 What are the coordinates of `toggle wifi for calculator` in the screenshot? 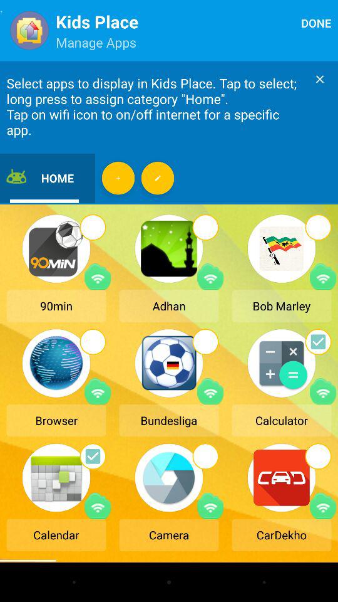 It's located at (323, 391).